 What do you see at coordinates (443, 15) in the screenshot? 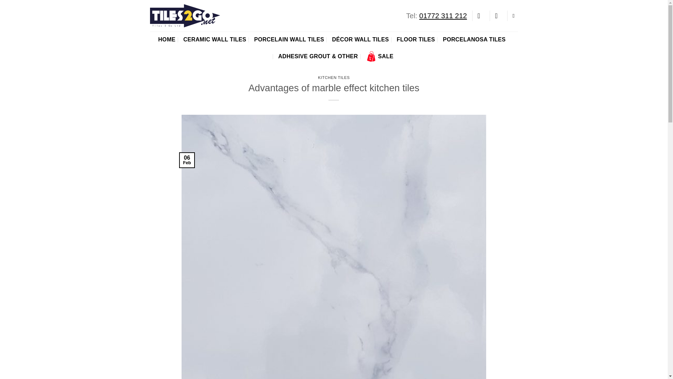
I see `01772 311 212` at bounding box center [443, 15].